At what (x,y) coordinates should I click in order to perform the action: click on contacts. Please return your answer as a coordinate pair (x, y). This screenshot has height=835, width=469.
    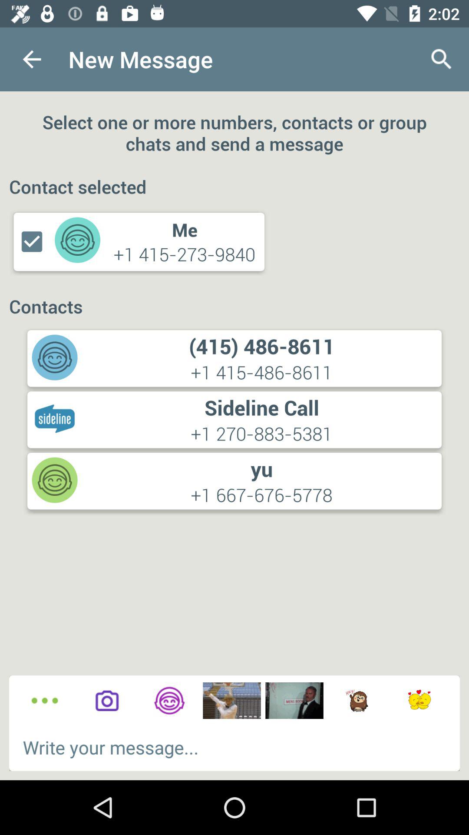
    Looking at the image, I should click on (169, 701).